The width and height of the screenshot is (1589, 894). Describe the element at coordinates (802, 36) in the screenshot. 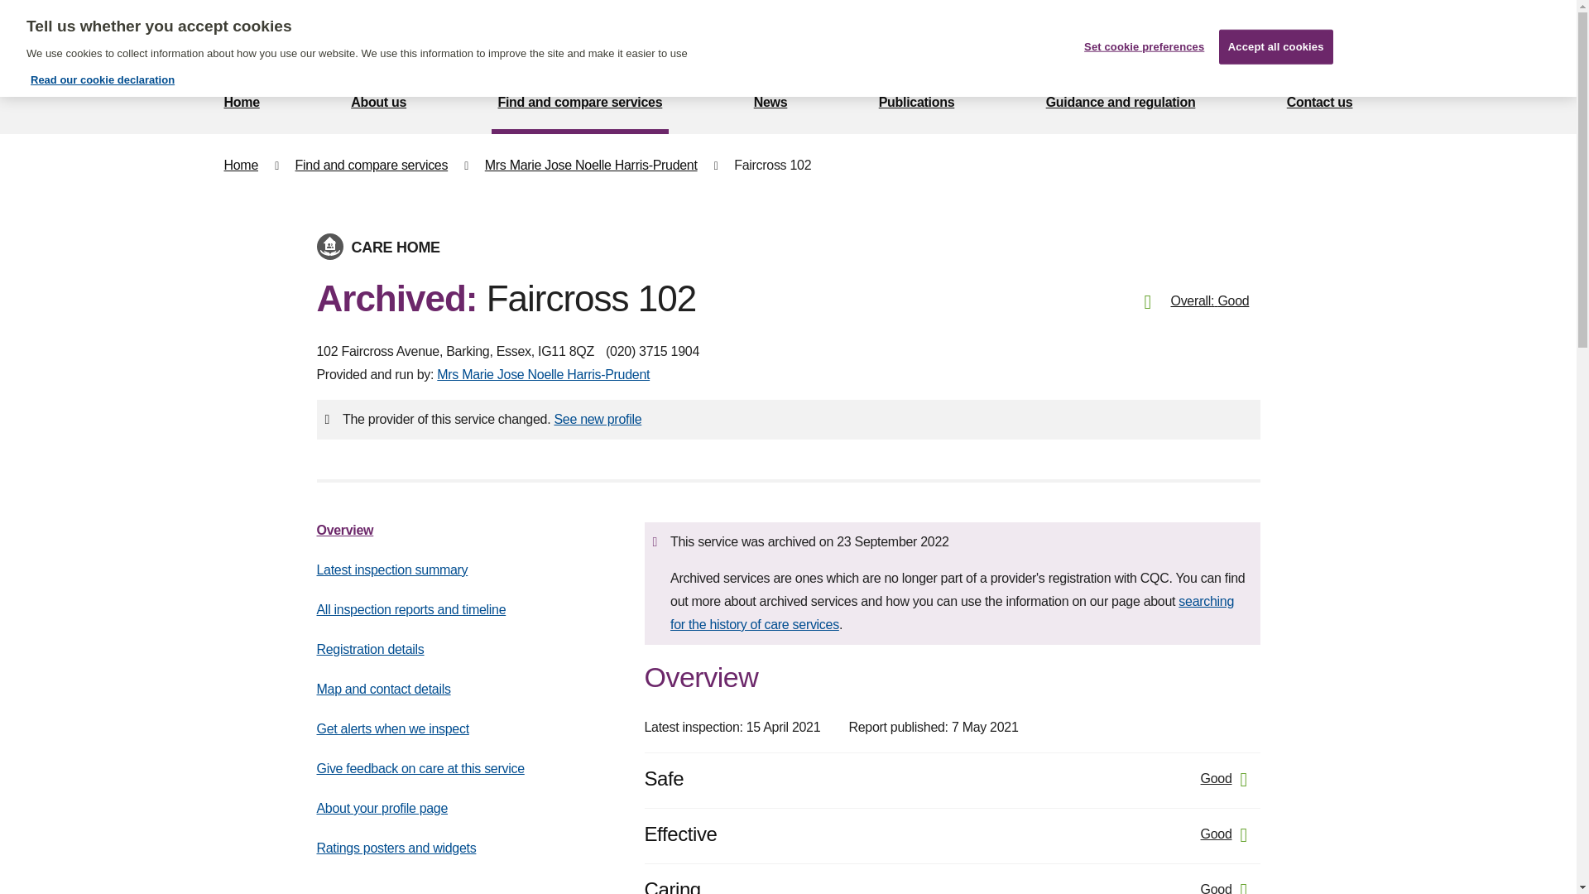

I see `Feedback on care` at that location.